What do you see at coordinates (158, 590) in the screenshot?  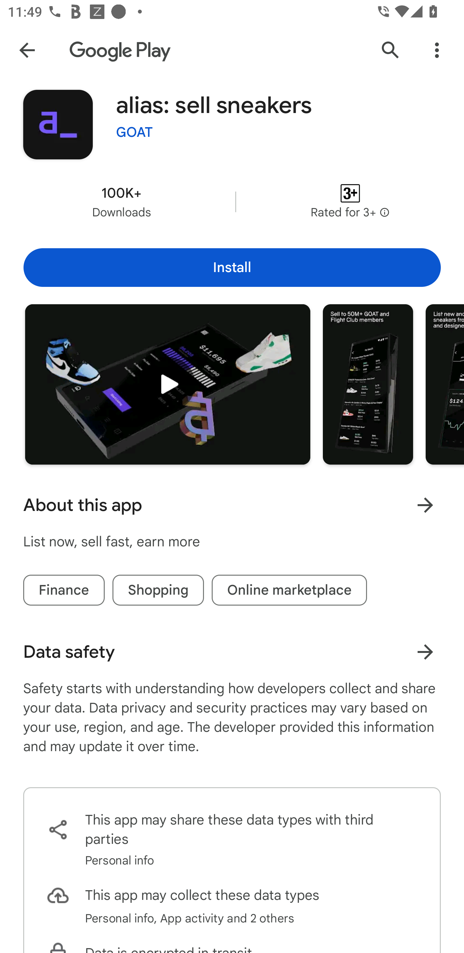 I see `Shopping tag` at bounding box center [158, 590].